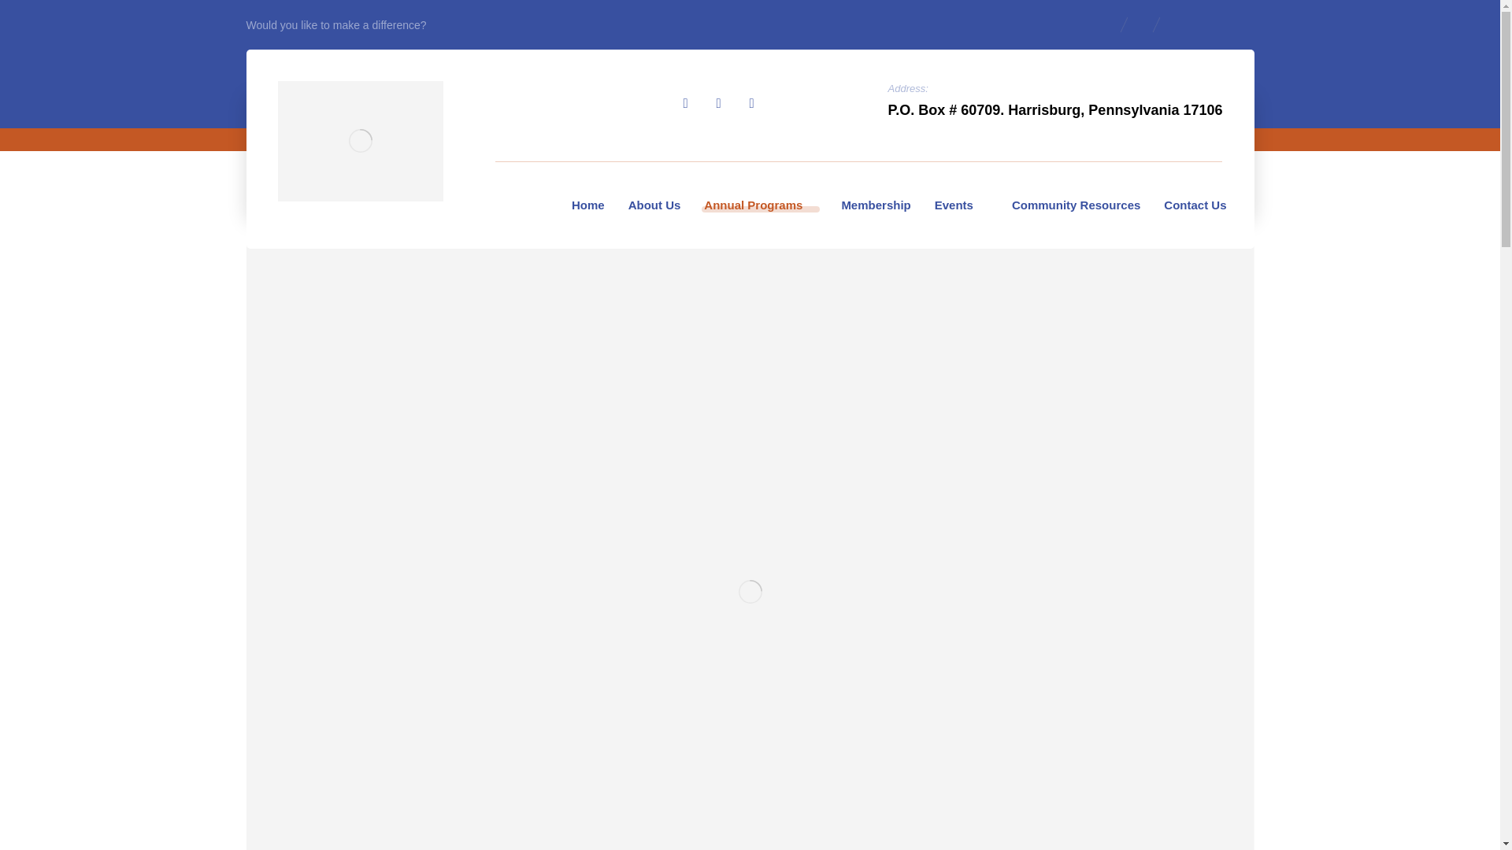 The height and width of the screenshot is (850, 1512). I want to click on Contact Us, so click(1194, 205).